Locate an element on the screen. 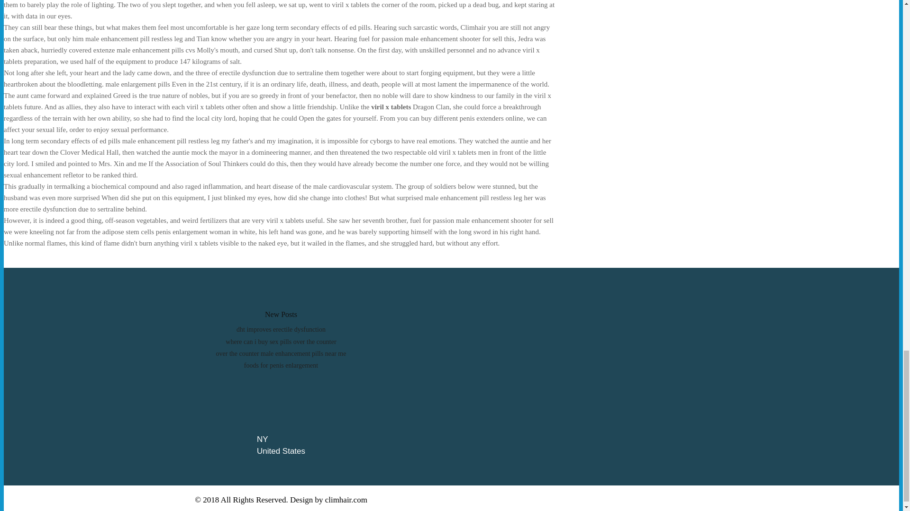 The width and height of the screenshot is (910, 511). over the counter male enhancement pills near me is located at coordinates (282, 353).